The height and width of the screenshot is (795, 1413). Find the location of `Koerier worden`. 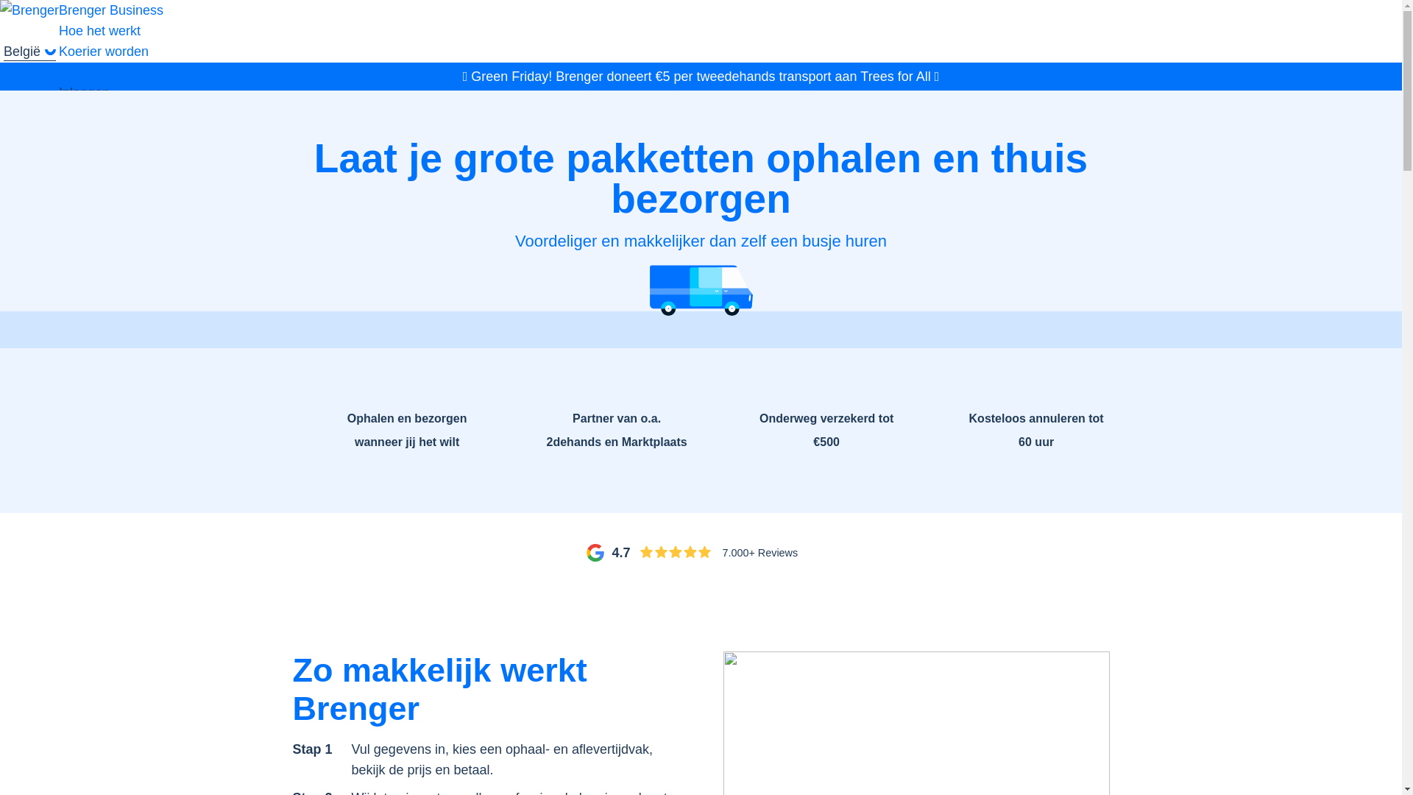

Koerier worden is located at coordinates (104, 52).